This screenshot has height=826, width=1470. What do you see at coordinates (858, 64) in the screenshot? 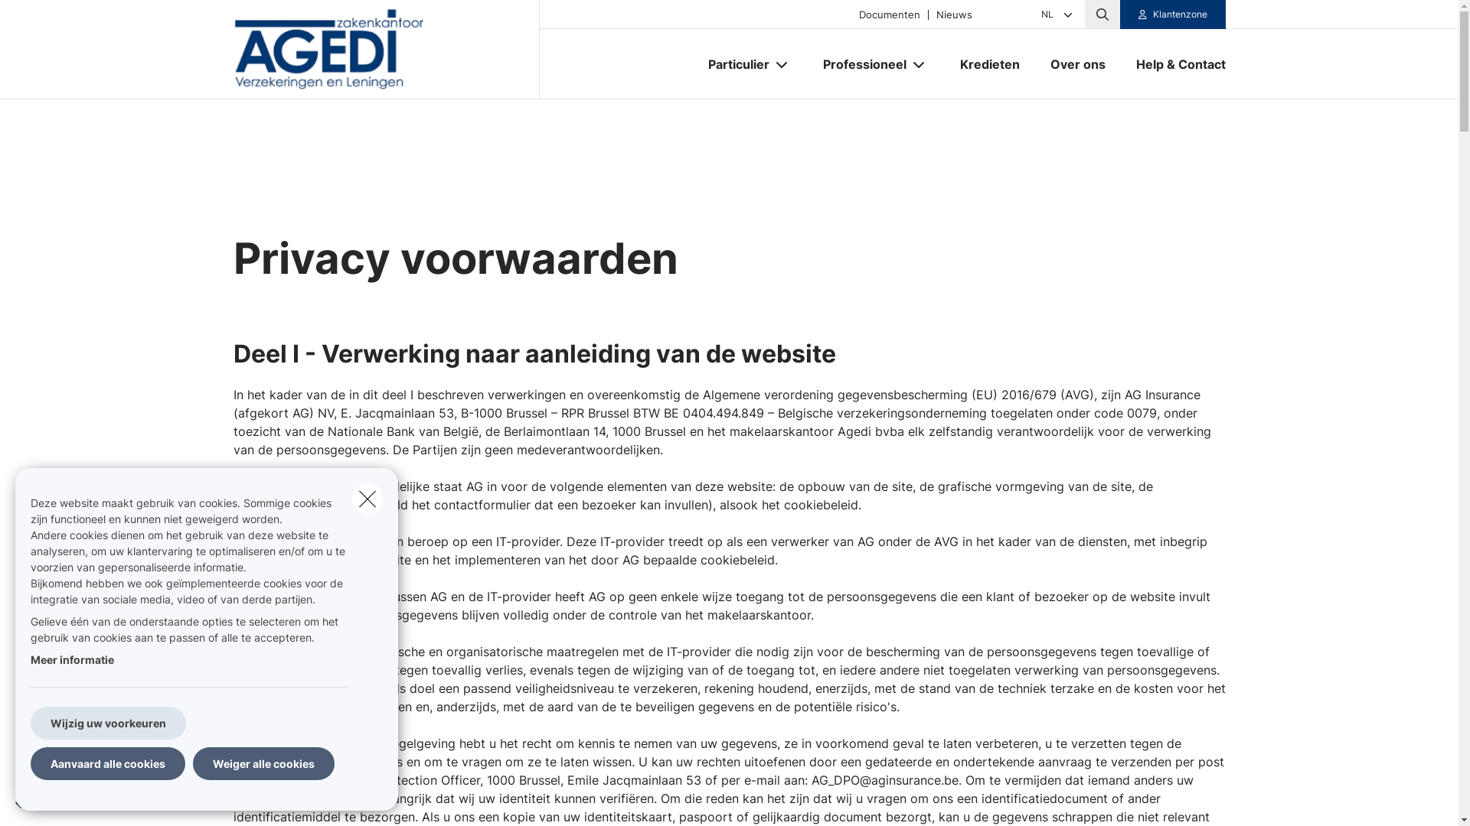
I see `Professioneel` at bounding box center [858, 64].